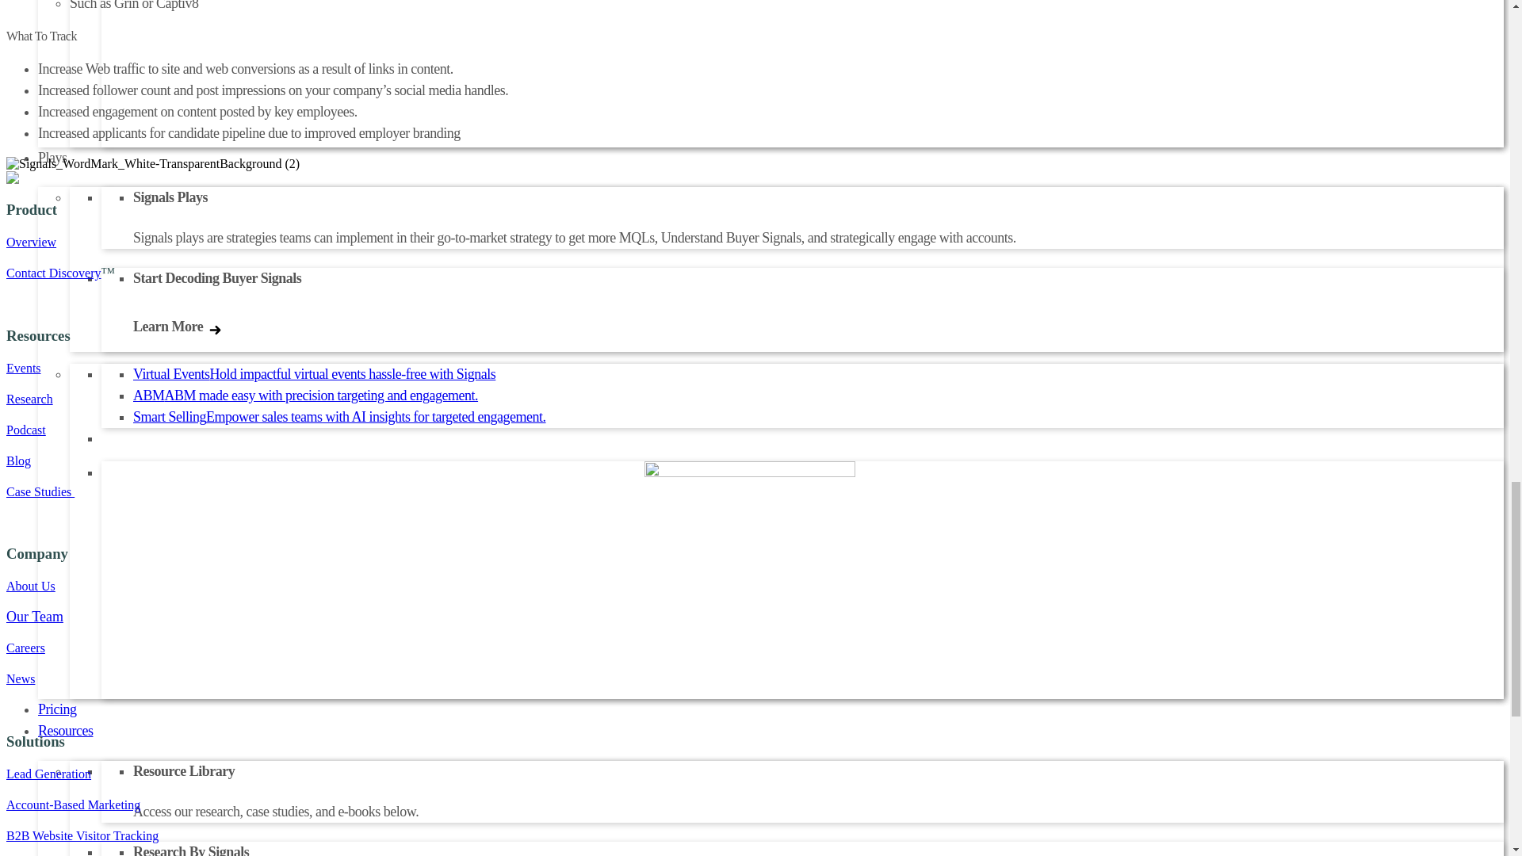 The width and height of the screenshot is (1522, 856). What do you see at coordinates (305, 395) in the screenshot?
I see `ABMABM made easy with precision targeting and engagement.` at bounding box center [305, 395].